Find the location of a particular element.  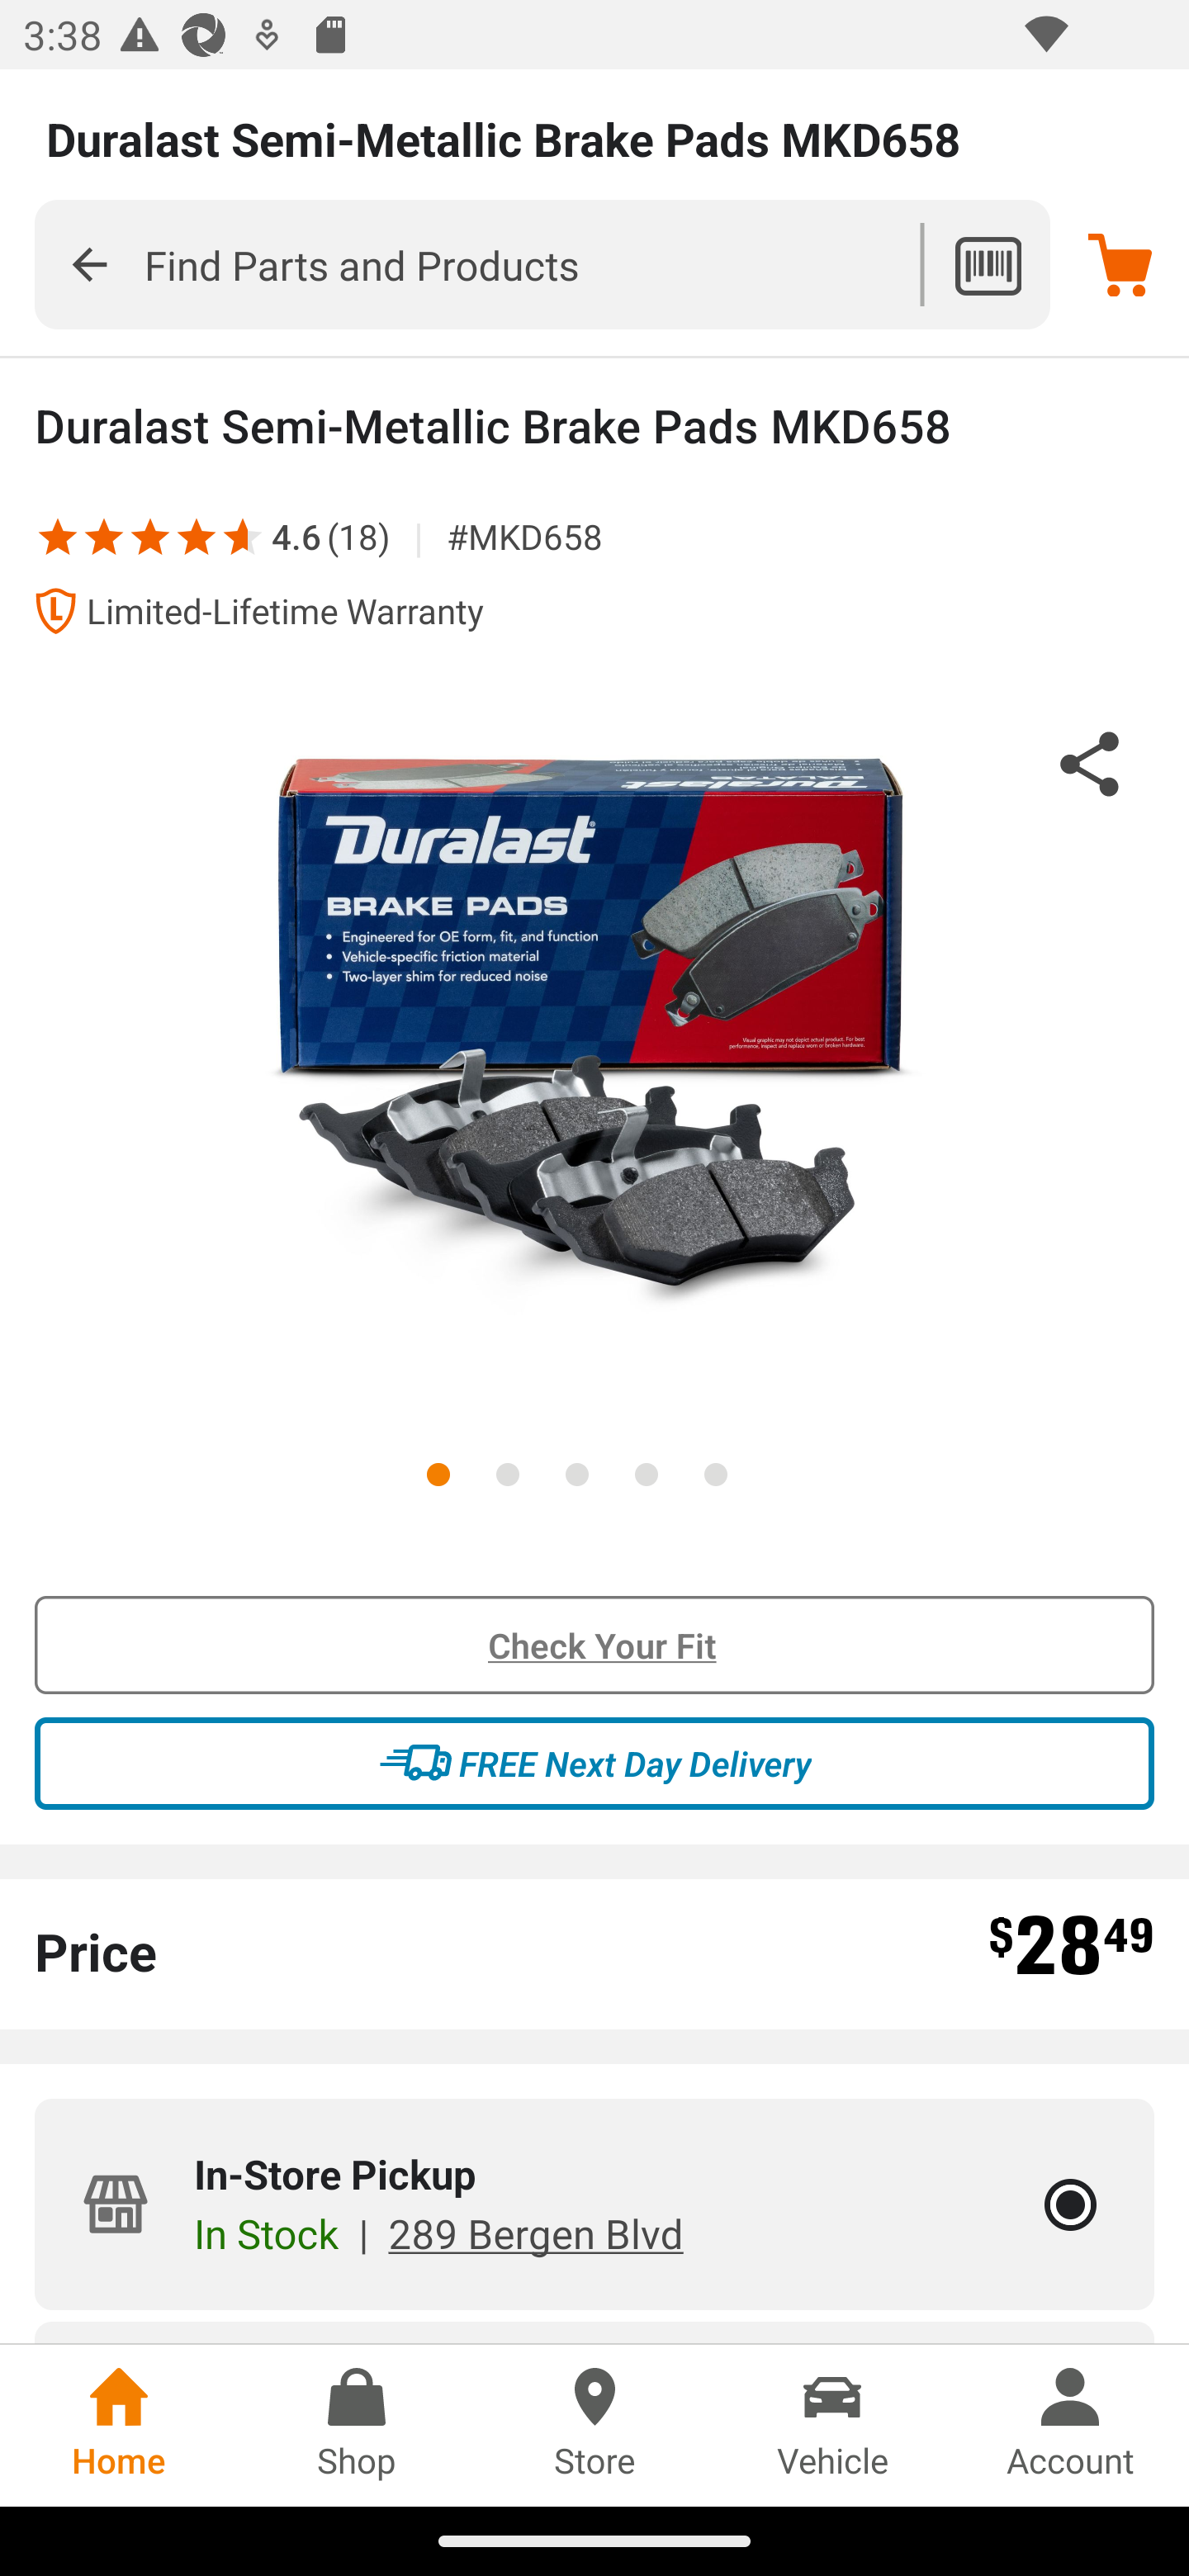

Home is located at coordinates (119, 2425).